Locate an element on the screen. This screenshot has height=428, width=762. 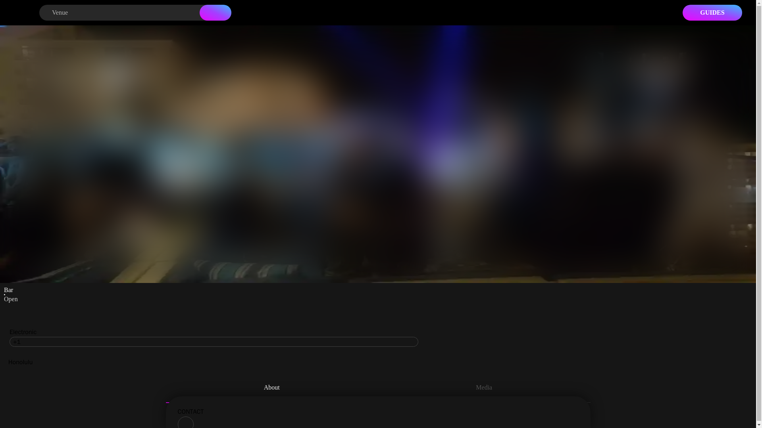
About is located at coordinates (272, 389).